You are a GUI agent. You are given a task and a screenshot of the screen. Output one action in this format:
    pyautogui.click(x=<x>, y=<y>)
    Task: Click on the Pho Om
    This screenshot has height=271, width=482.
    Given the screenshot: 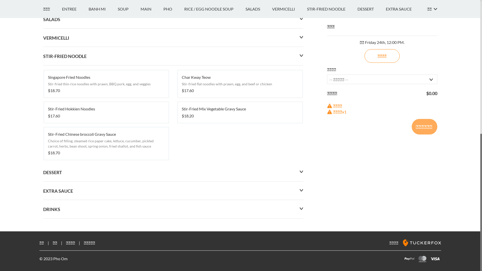 What is the action you would take?
    pyautogui.click(x=59, y=74)
    